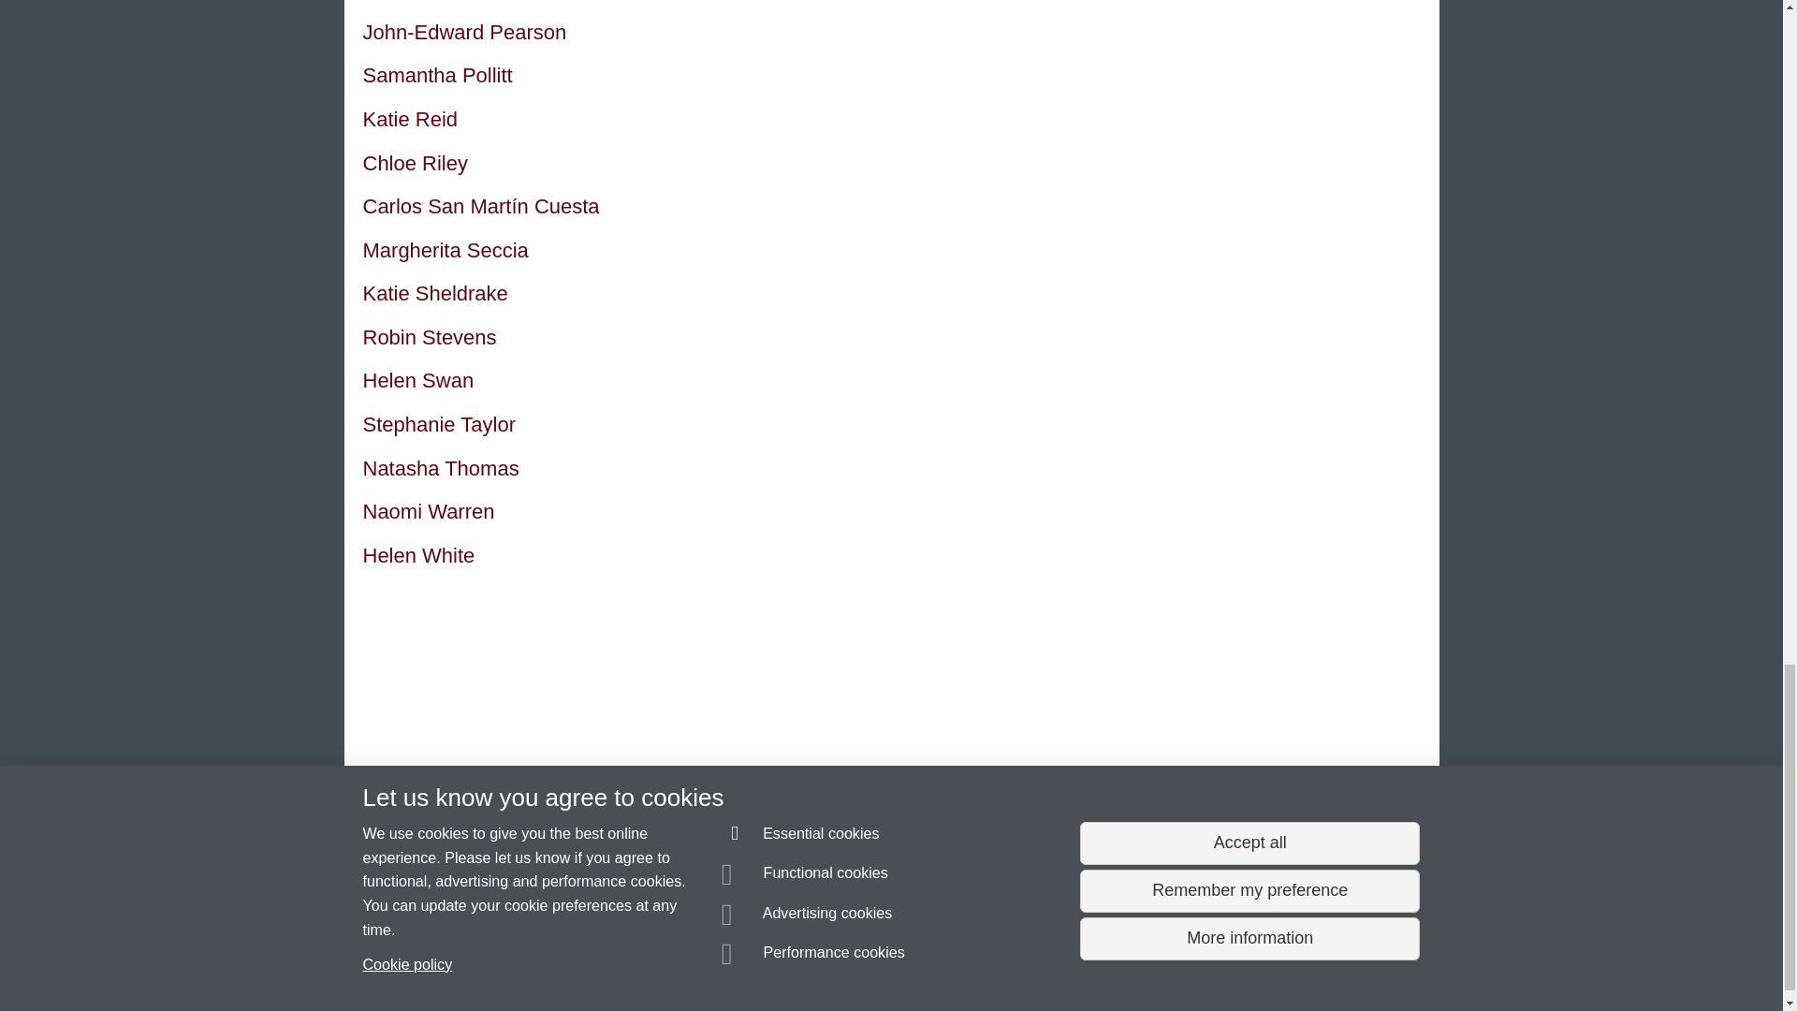 This screenshot has width=1797, height=1011. Describe the element at coordinates (1158, 835) in the screenshot. I see `Centre for the Study of the Renaissance on Twitter` at that location.